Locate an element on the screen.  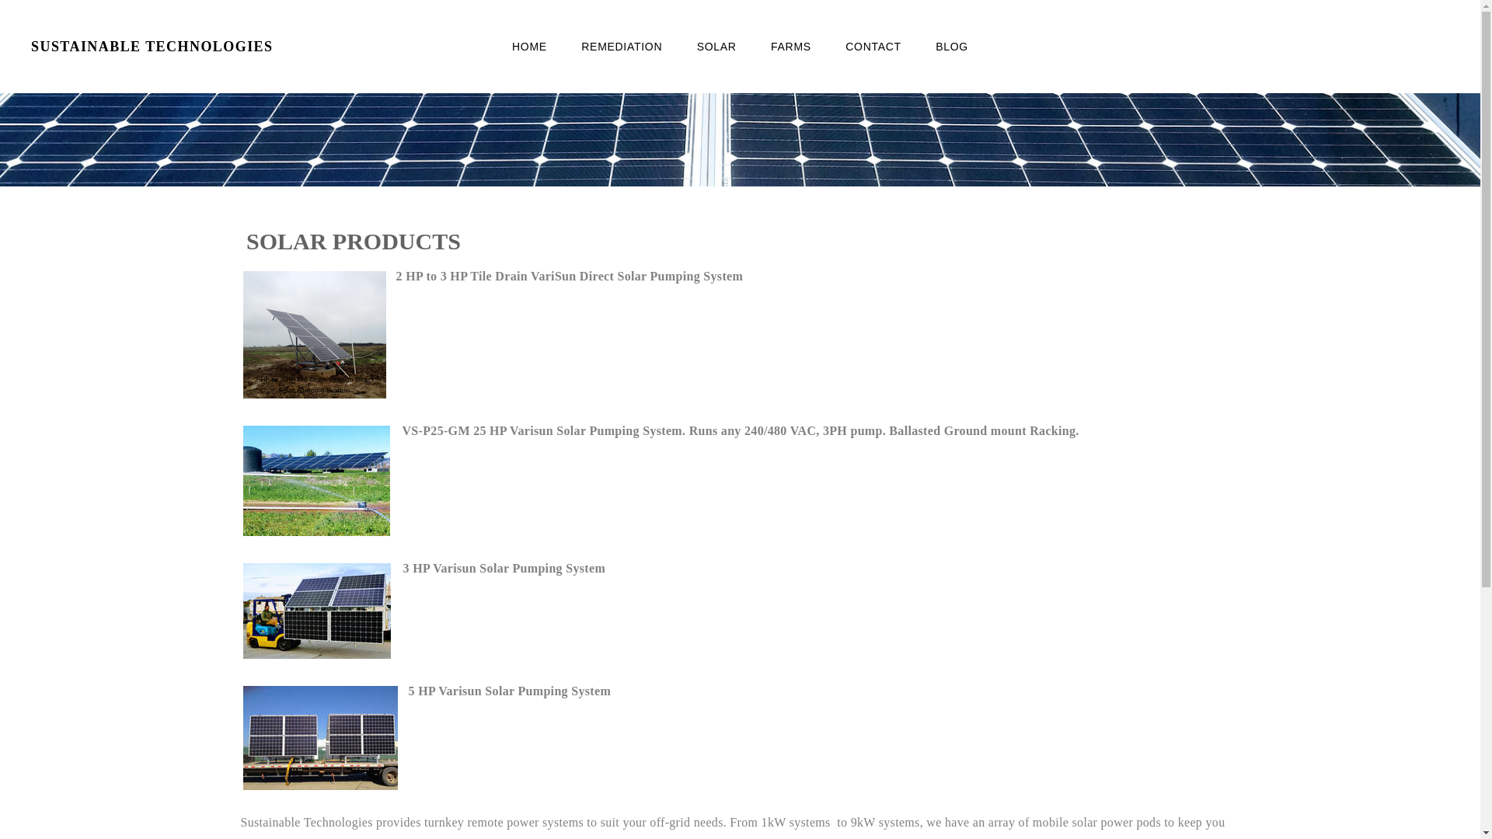
HOME is located at coordinates (530, 47).